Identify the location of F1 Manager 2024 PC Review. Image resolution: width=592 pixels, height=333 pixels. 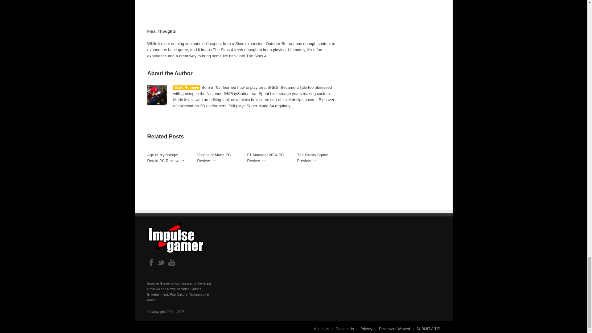
(266, 158).